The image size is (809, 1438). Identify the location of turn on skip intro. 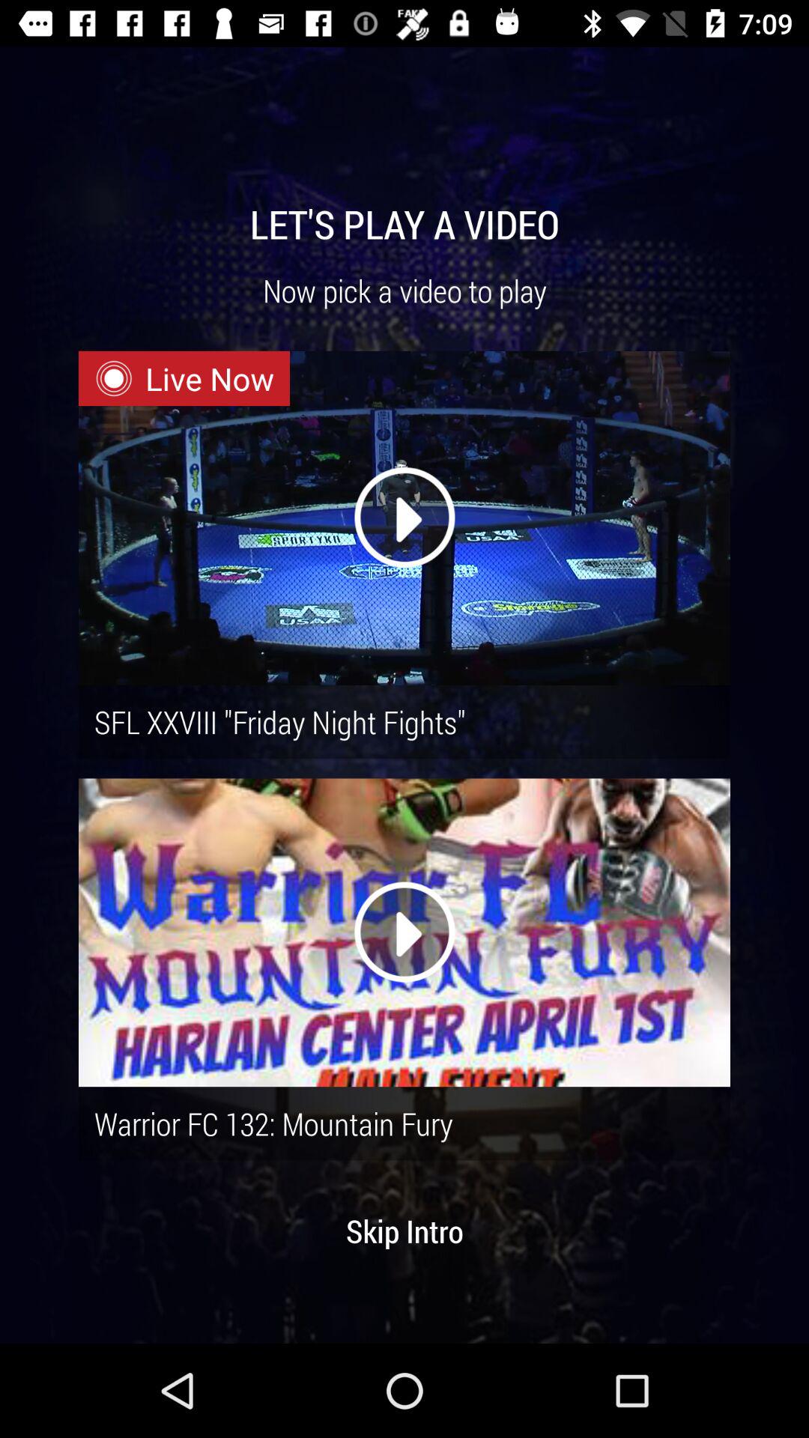
(404, 1231).